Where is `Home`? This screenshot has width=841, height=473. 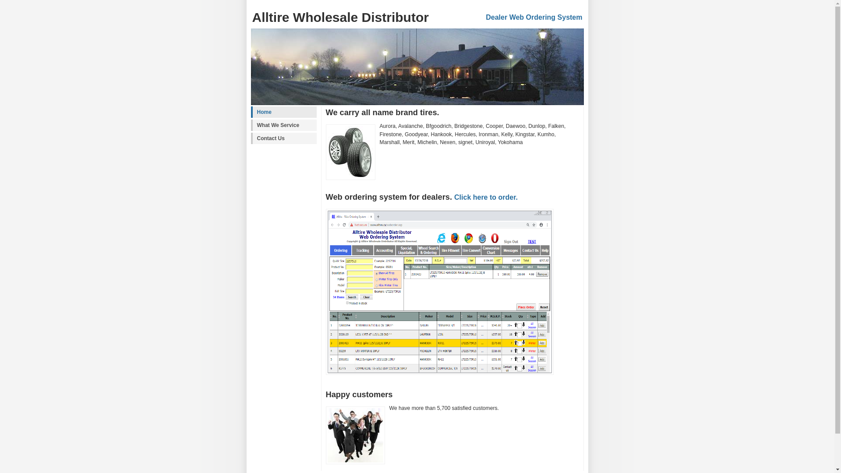
Home is located at coordinates (283, 112).